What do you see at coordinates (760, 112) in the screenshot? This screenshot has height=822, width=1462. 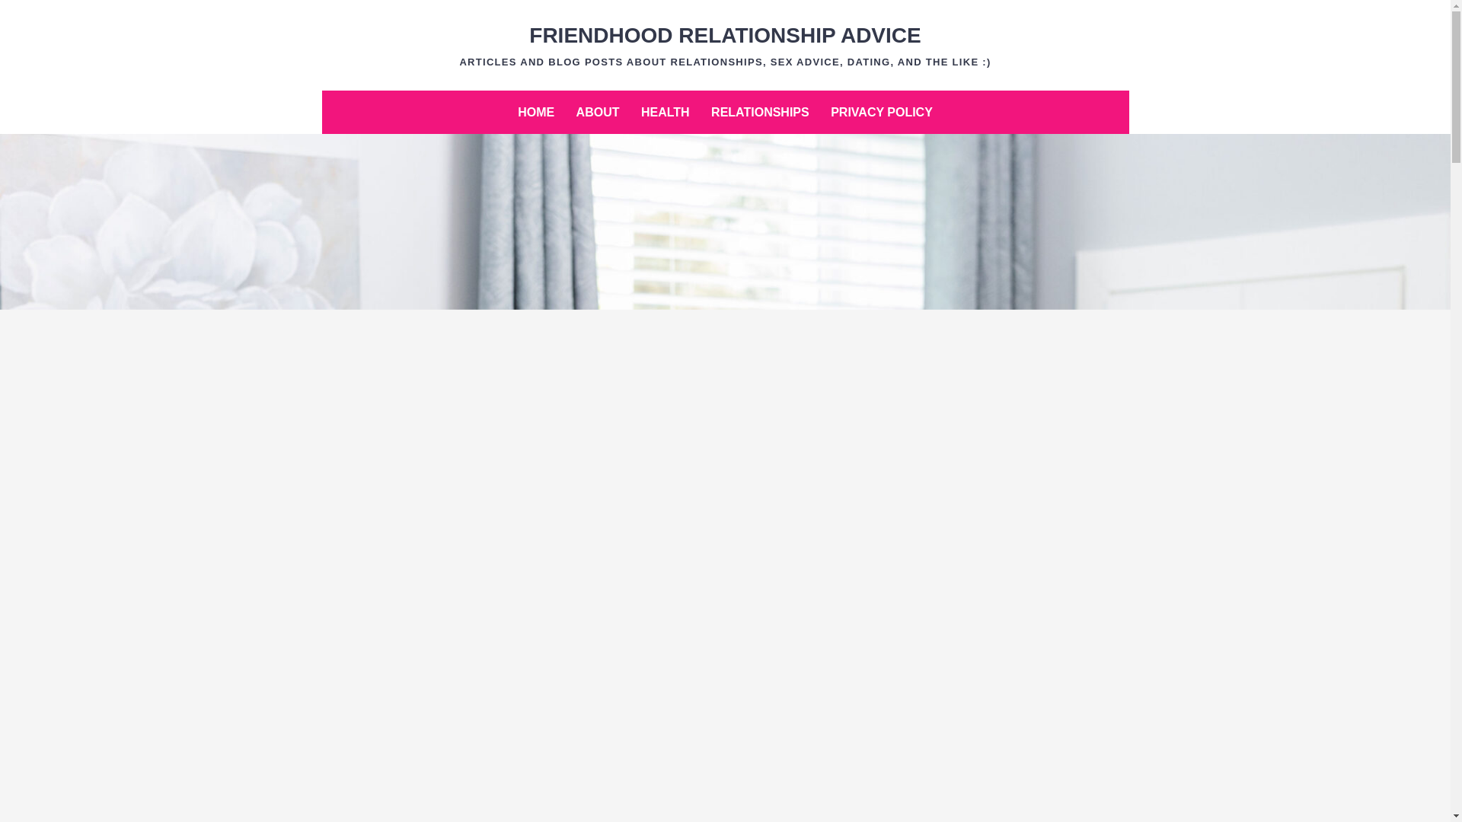 I see `RELATIONSHIPS` at bounding box center [760, 112].